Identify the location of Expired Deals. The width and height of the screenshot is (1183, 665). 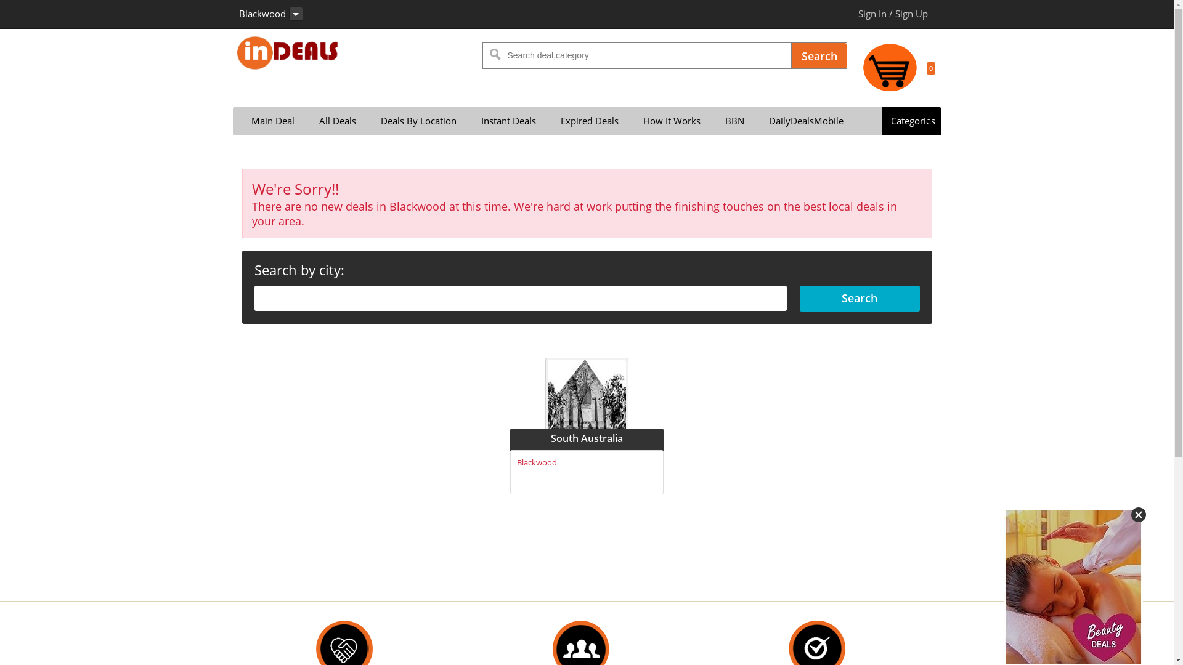
(583, 121).